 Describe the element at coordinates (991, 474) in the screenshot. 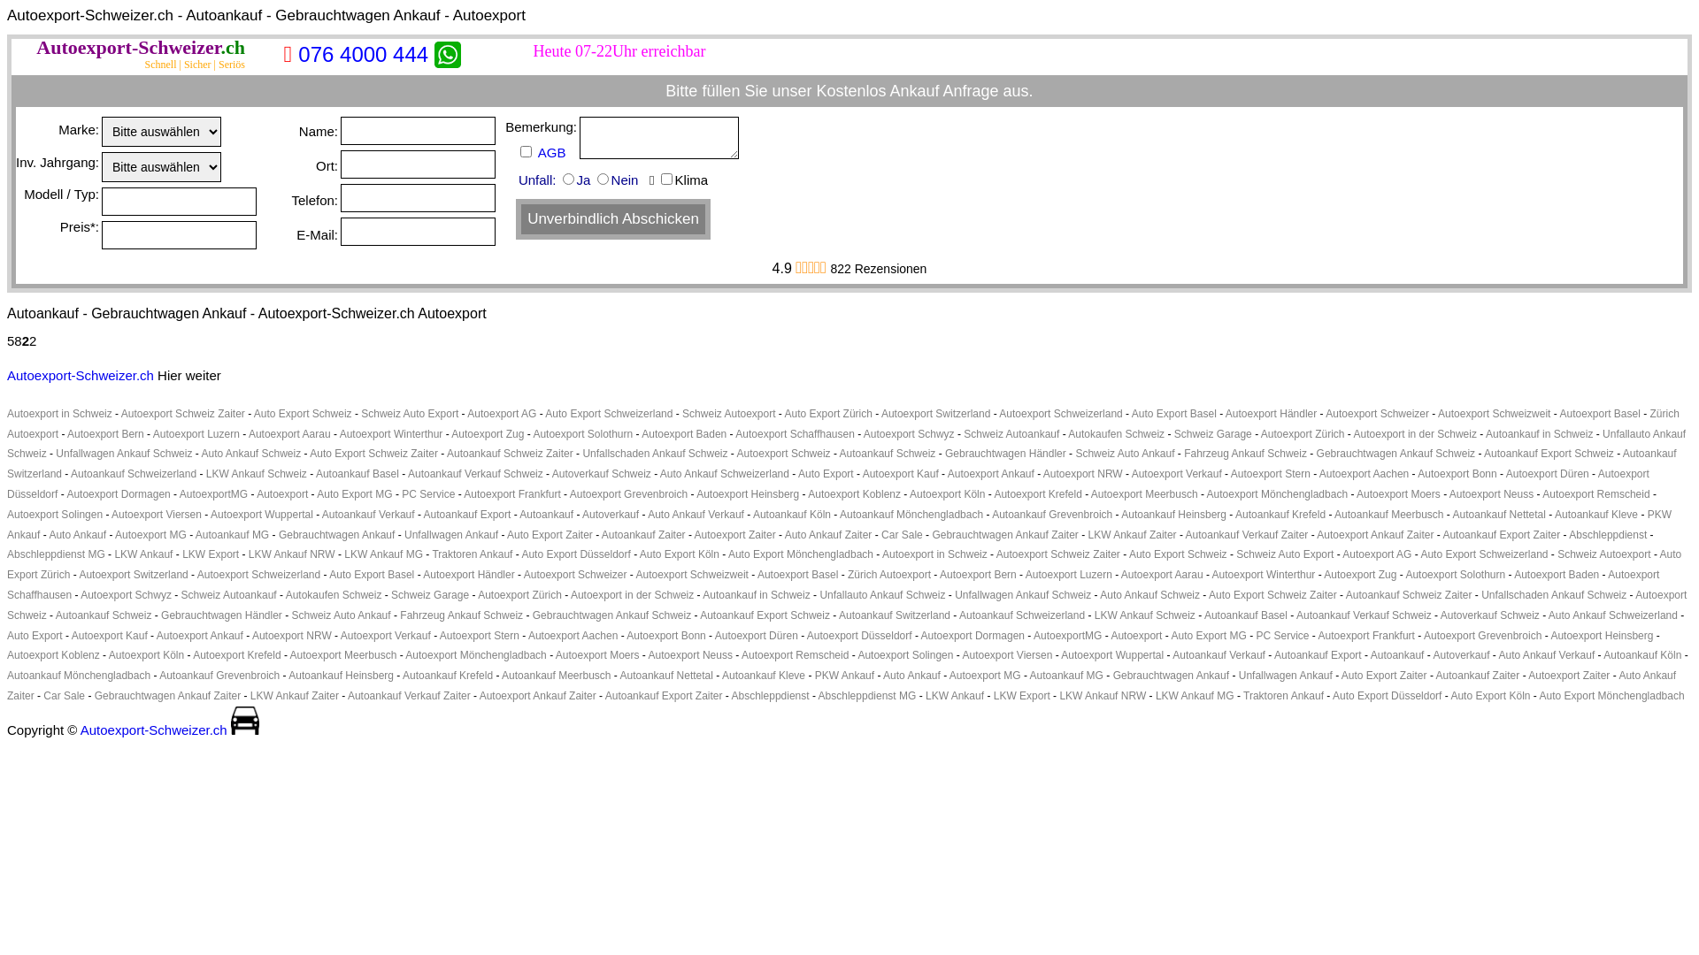

I see `Autoexport Ankauf` at that location.